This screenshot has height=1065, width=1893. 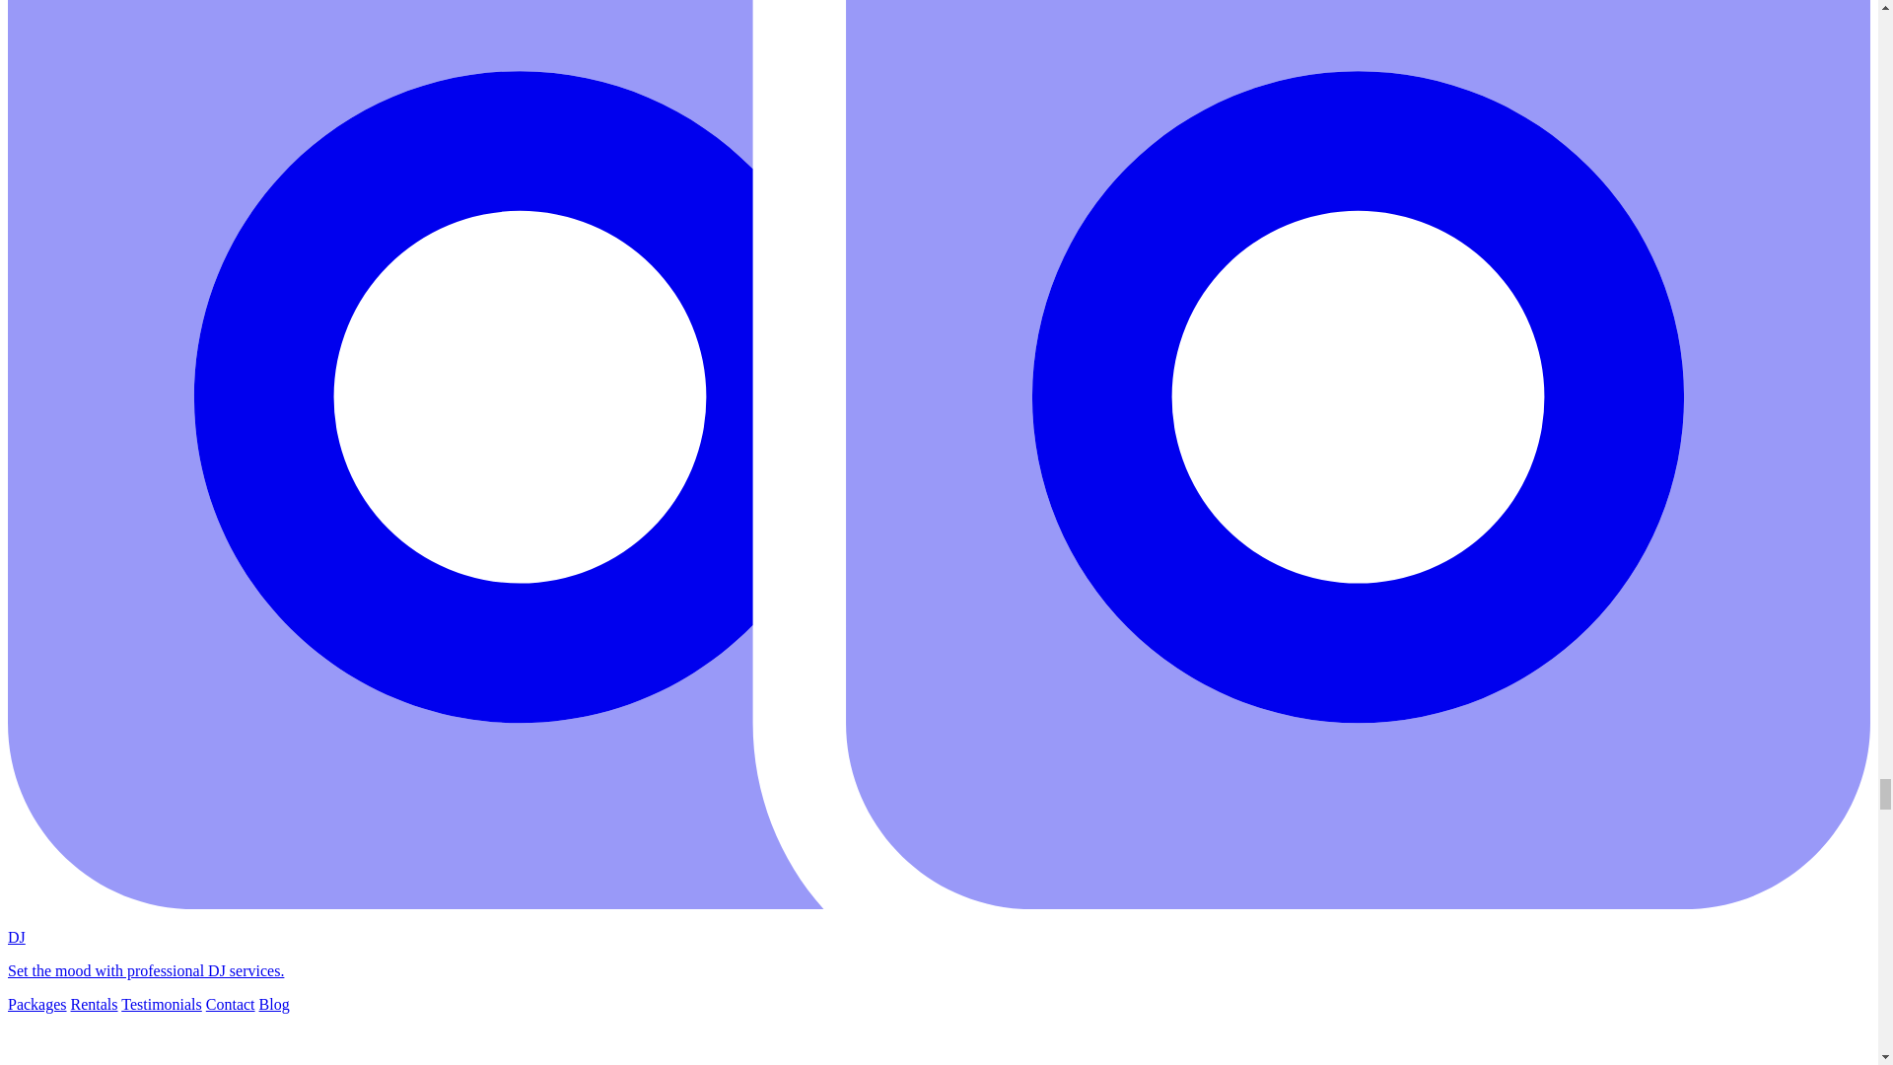 I want to click on Blog, so click(x=274, y=1004).